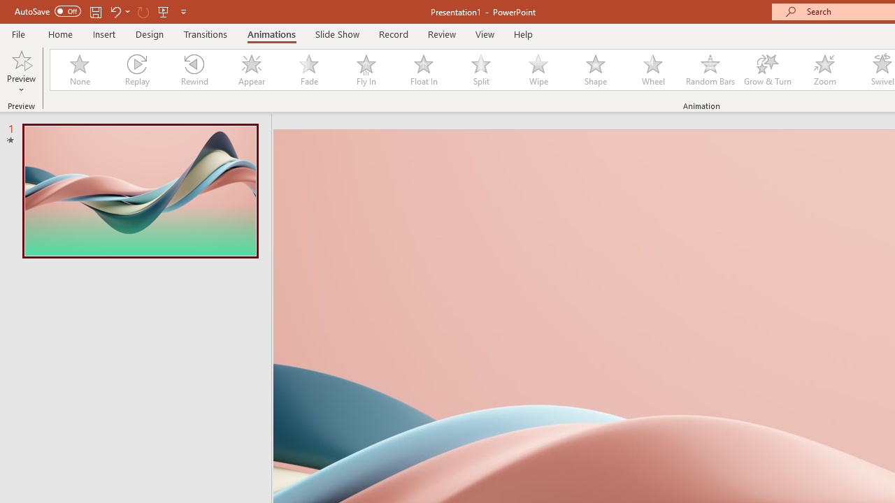  What do you see at coordinates (194, 70) in the screenshot?
I see `Rewind` at bounding box center [194, 70].